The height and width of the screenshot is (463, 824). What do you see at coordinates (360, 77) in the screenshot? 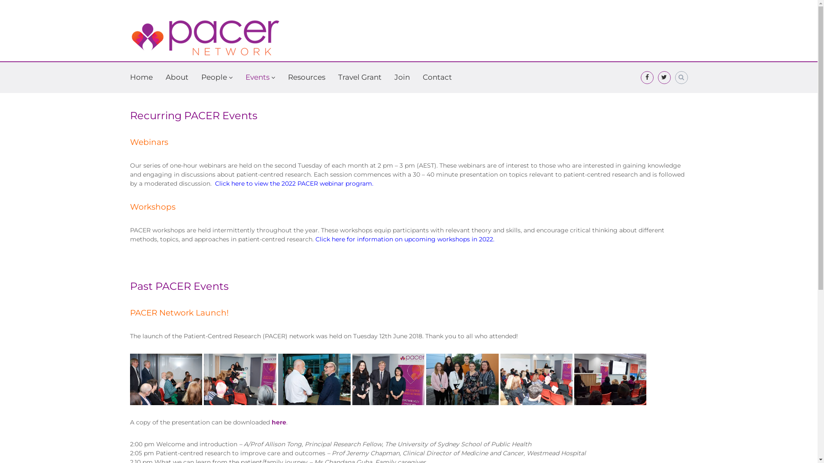
I see `Travel Grant` at bounding box center [360, 77].